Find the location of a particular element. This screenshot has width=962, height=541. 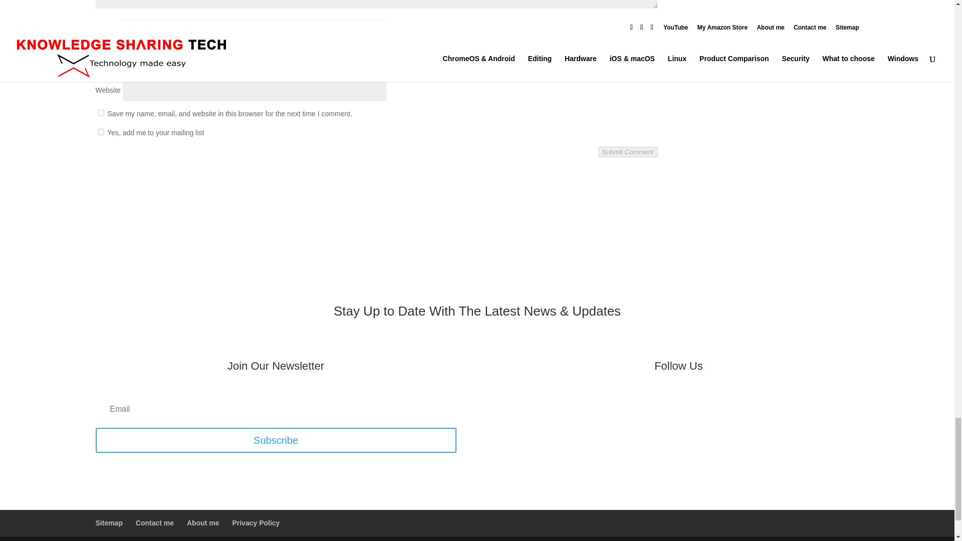

Follow on Instagram is located at coordinates (708, 406).